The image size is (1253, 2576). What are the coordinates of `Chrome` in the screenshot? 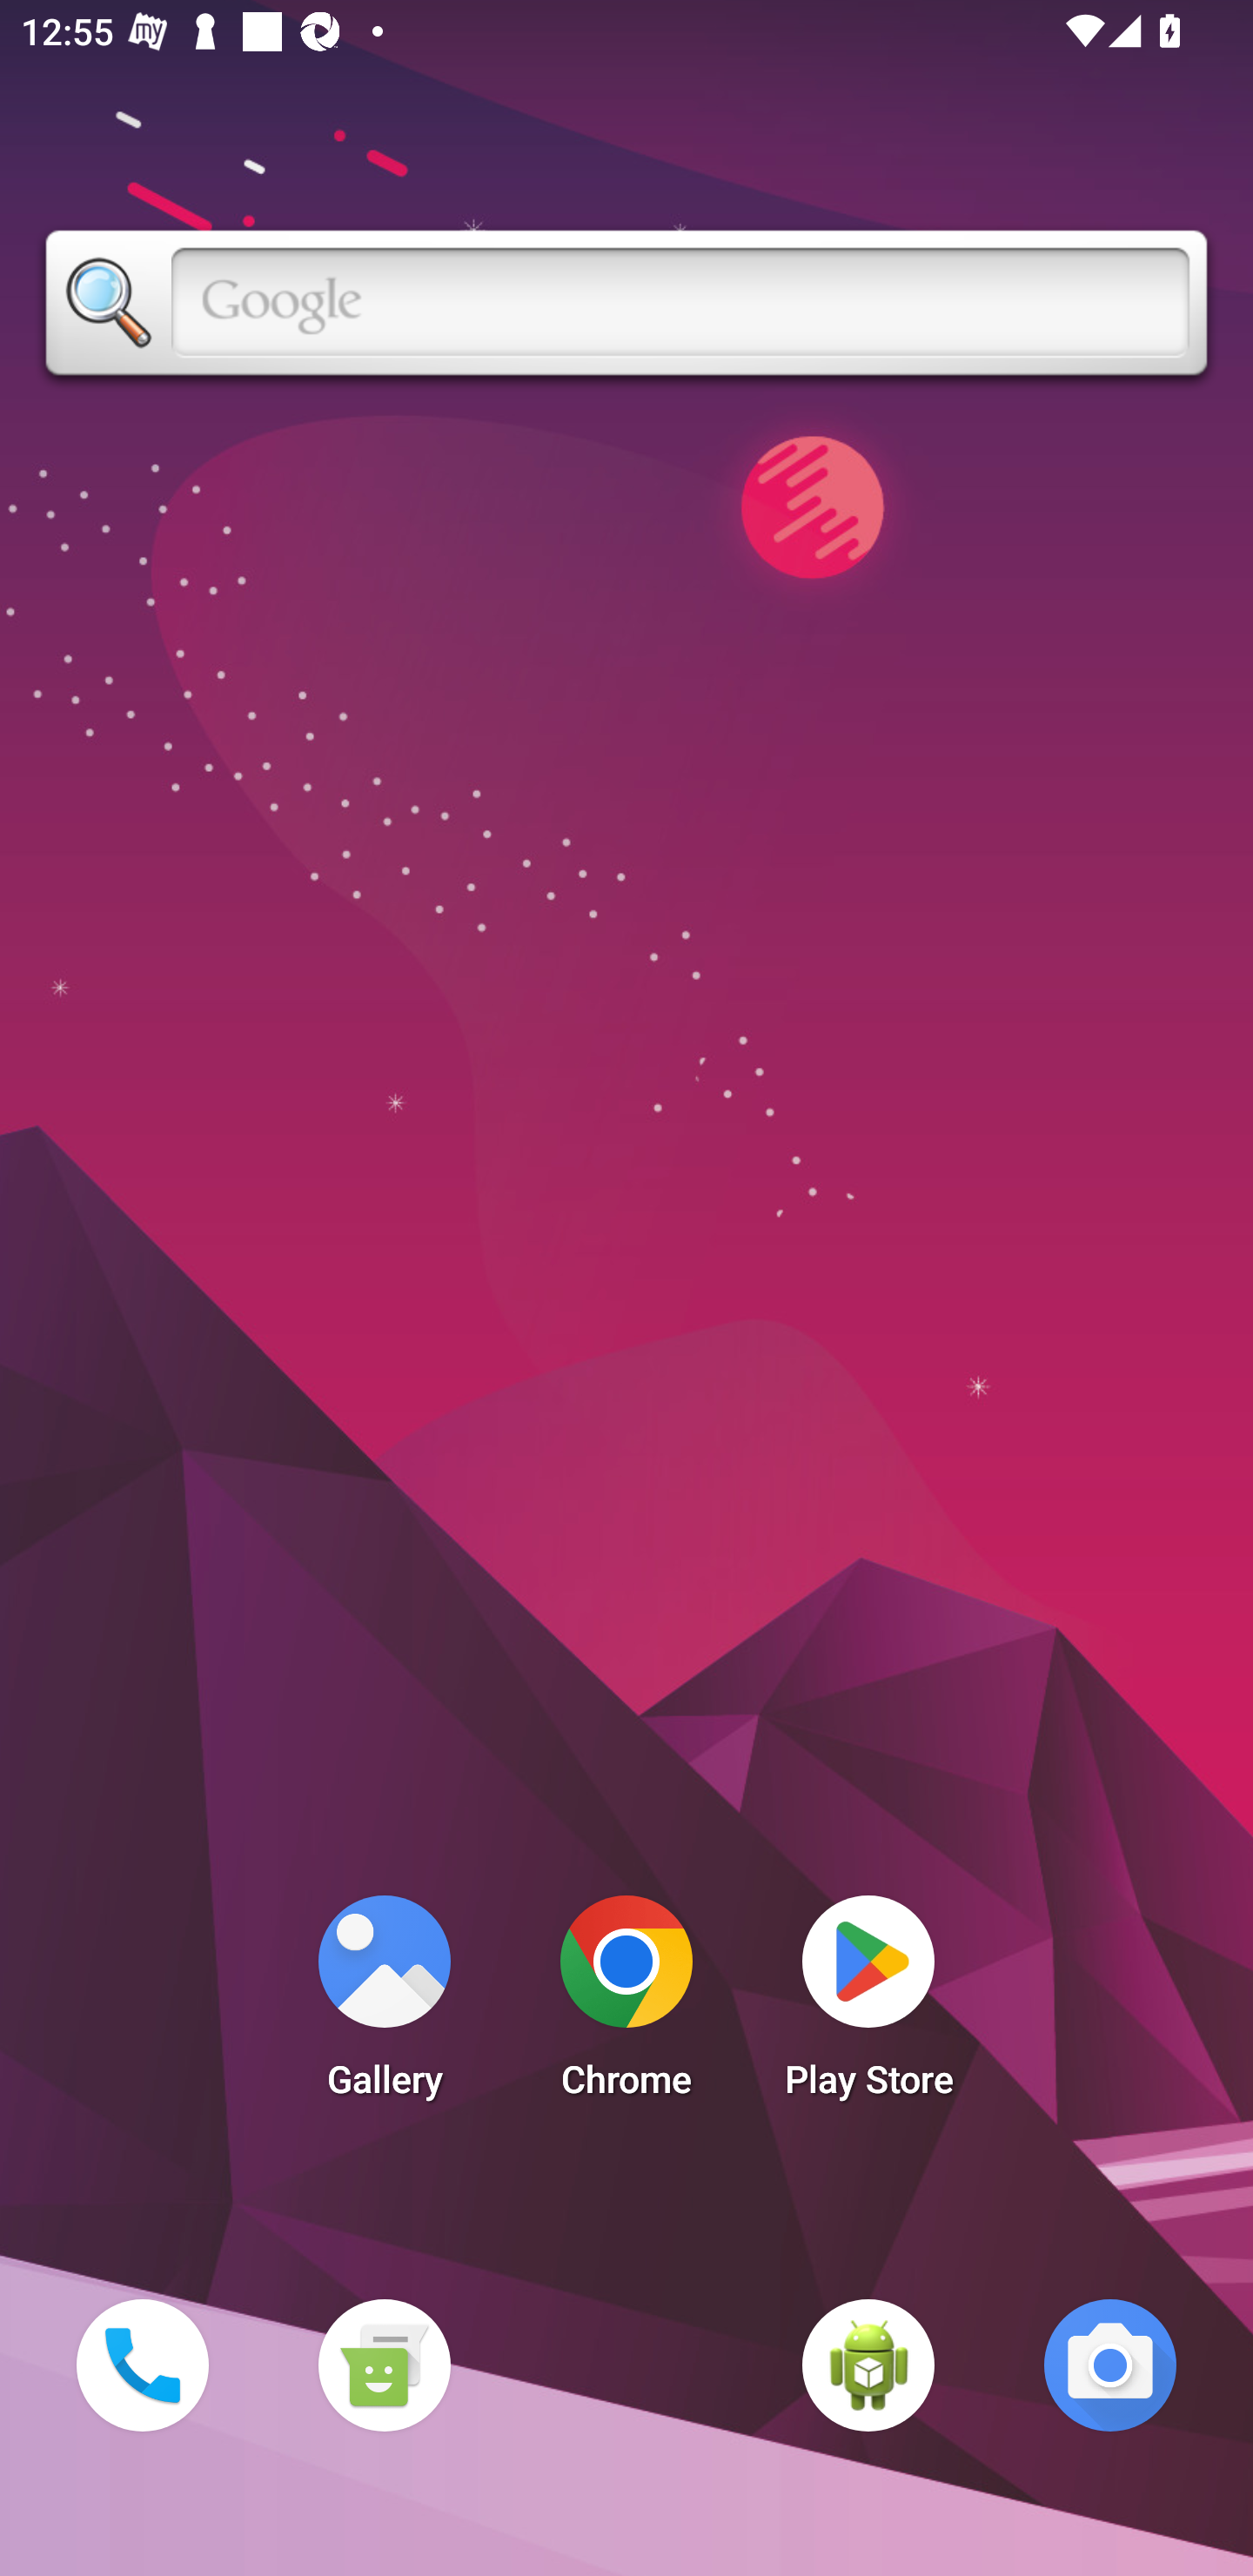 It's located at (626, 2005).